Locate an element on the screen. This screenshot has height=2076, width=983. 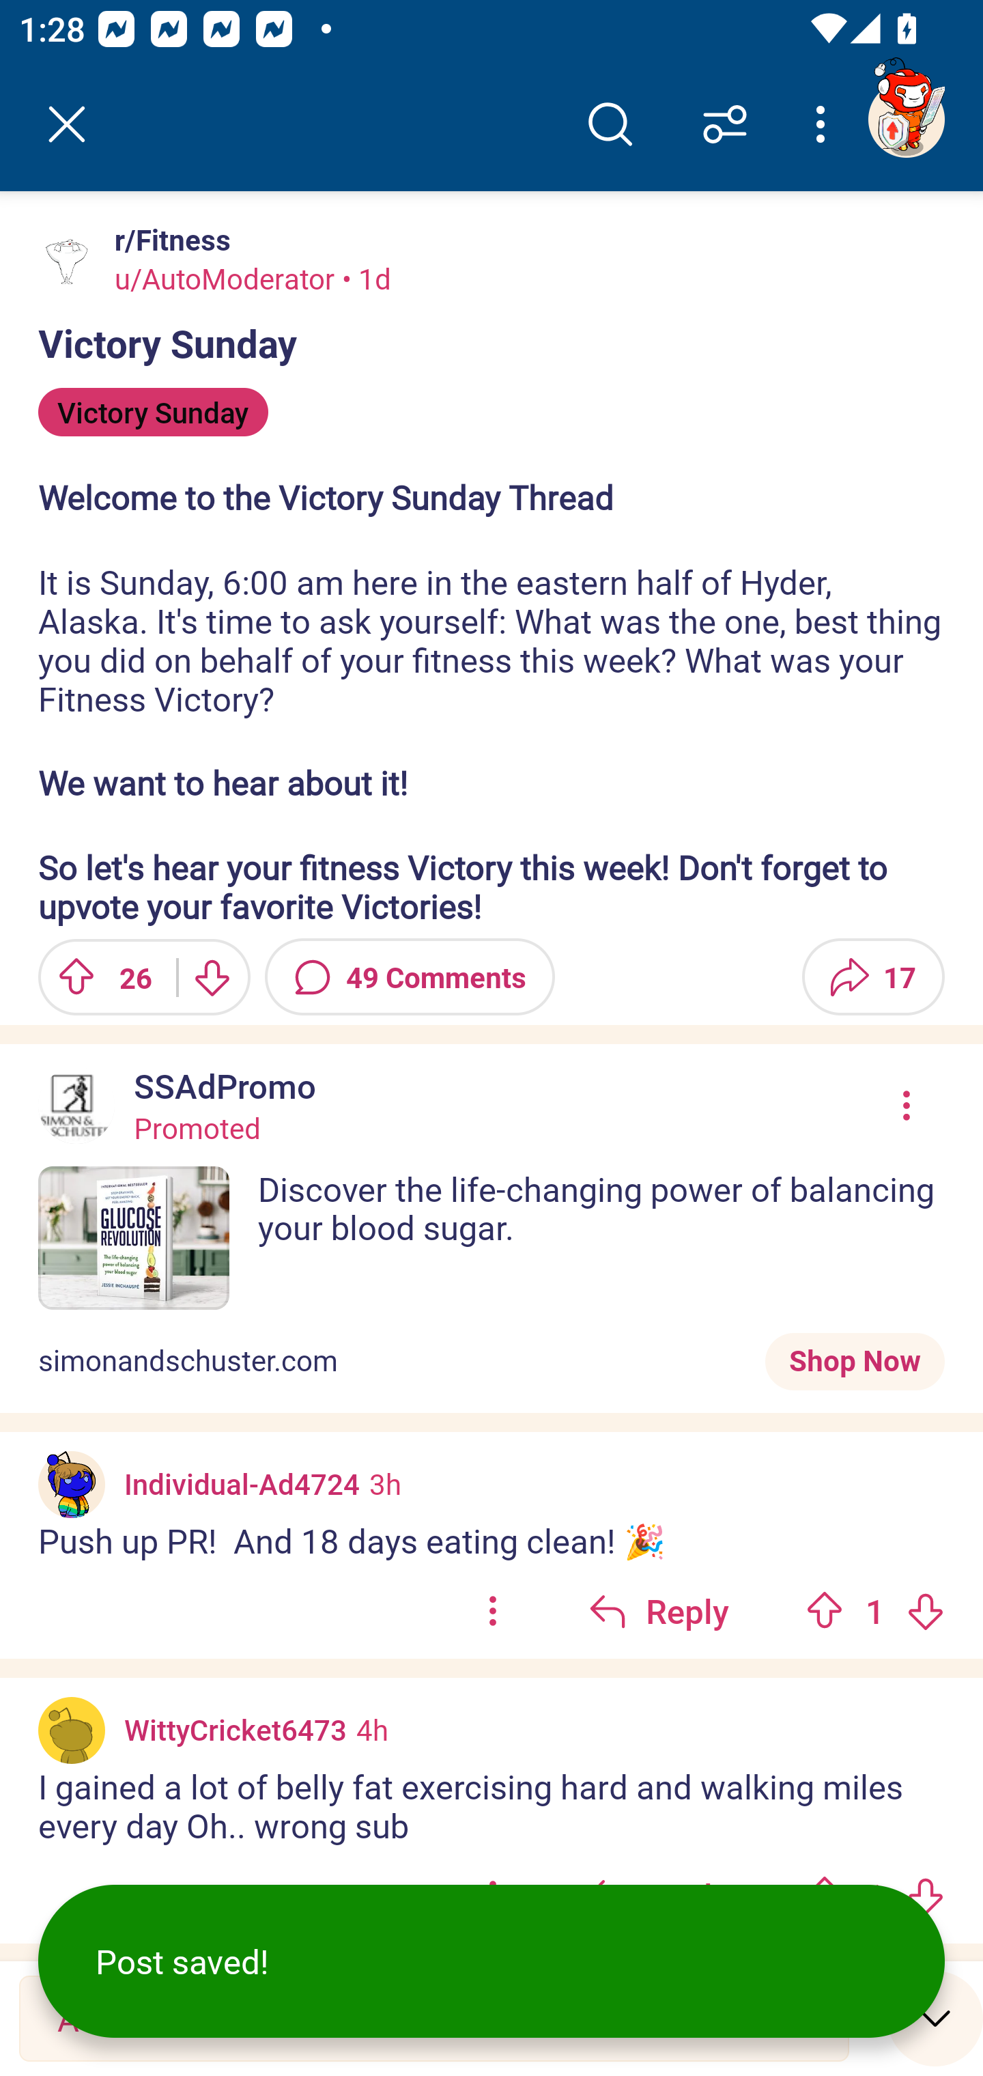
Downvote is located at coordinates (210, 977).